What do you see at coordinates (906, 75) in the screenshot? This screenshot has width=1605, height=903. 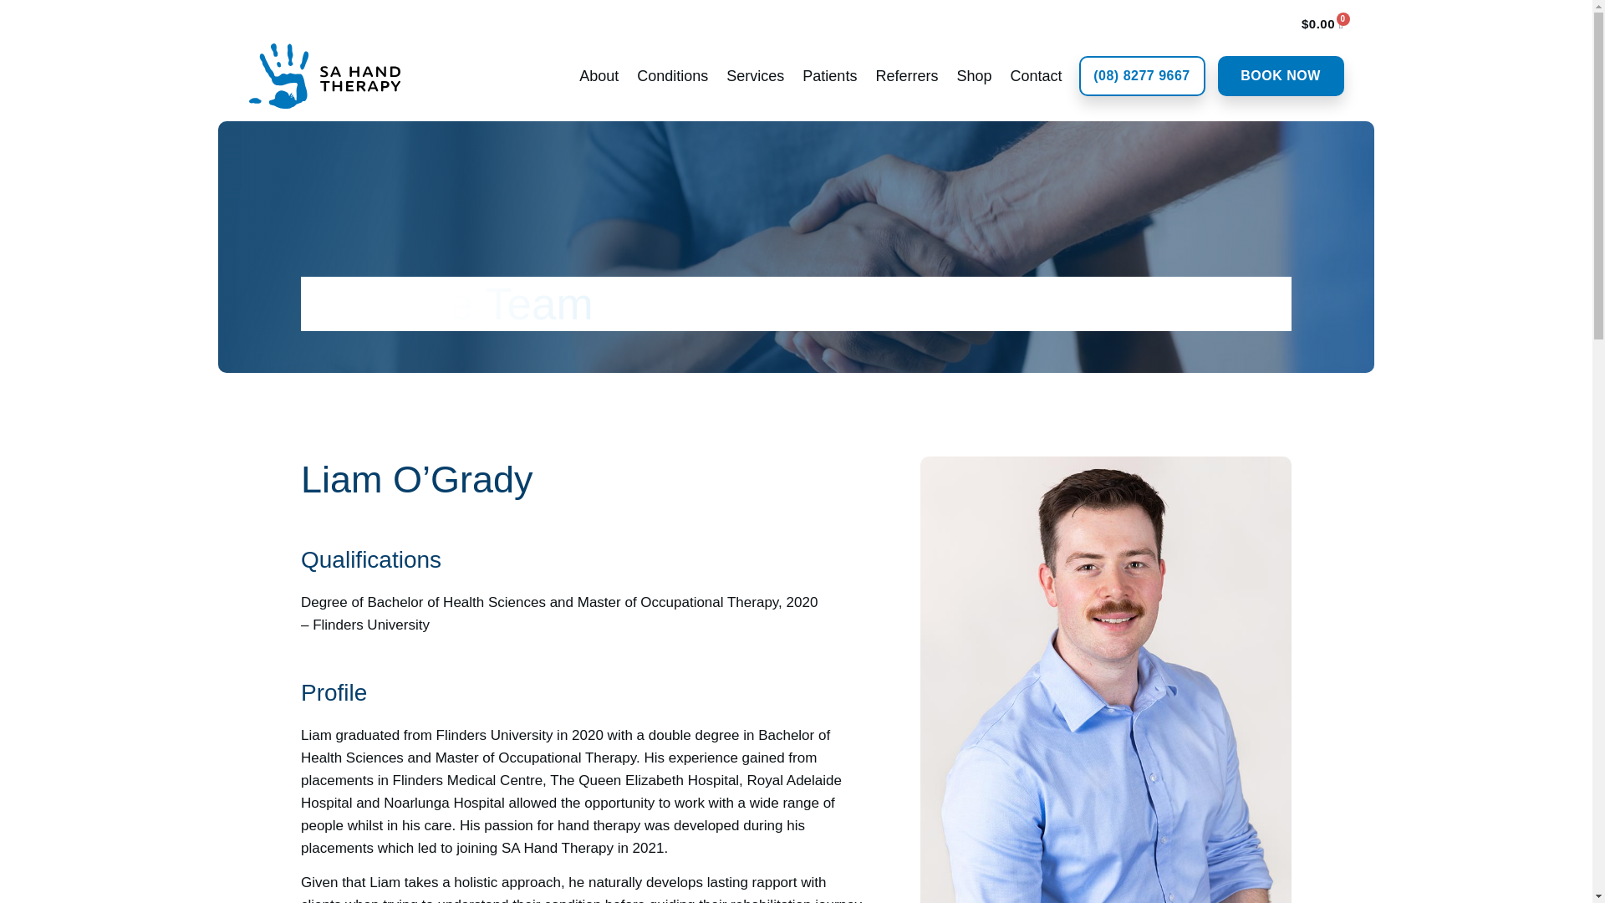 I see `Referrers` at bounding box center [906, 75].